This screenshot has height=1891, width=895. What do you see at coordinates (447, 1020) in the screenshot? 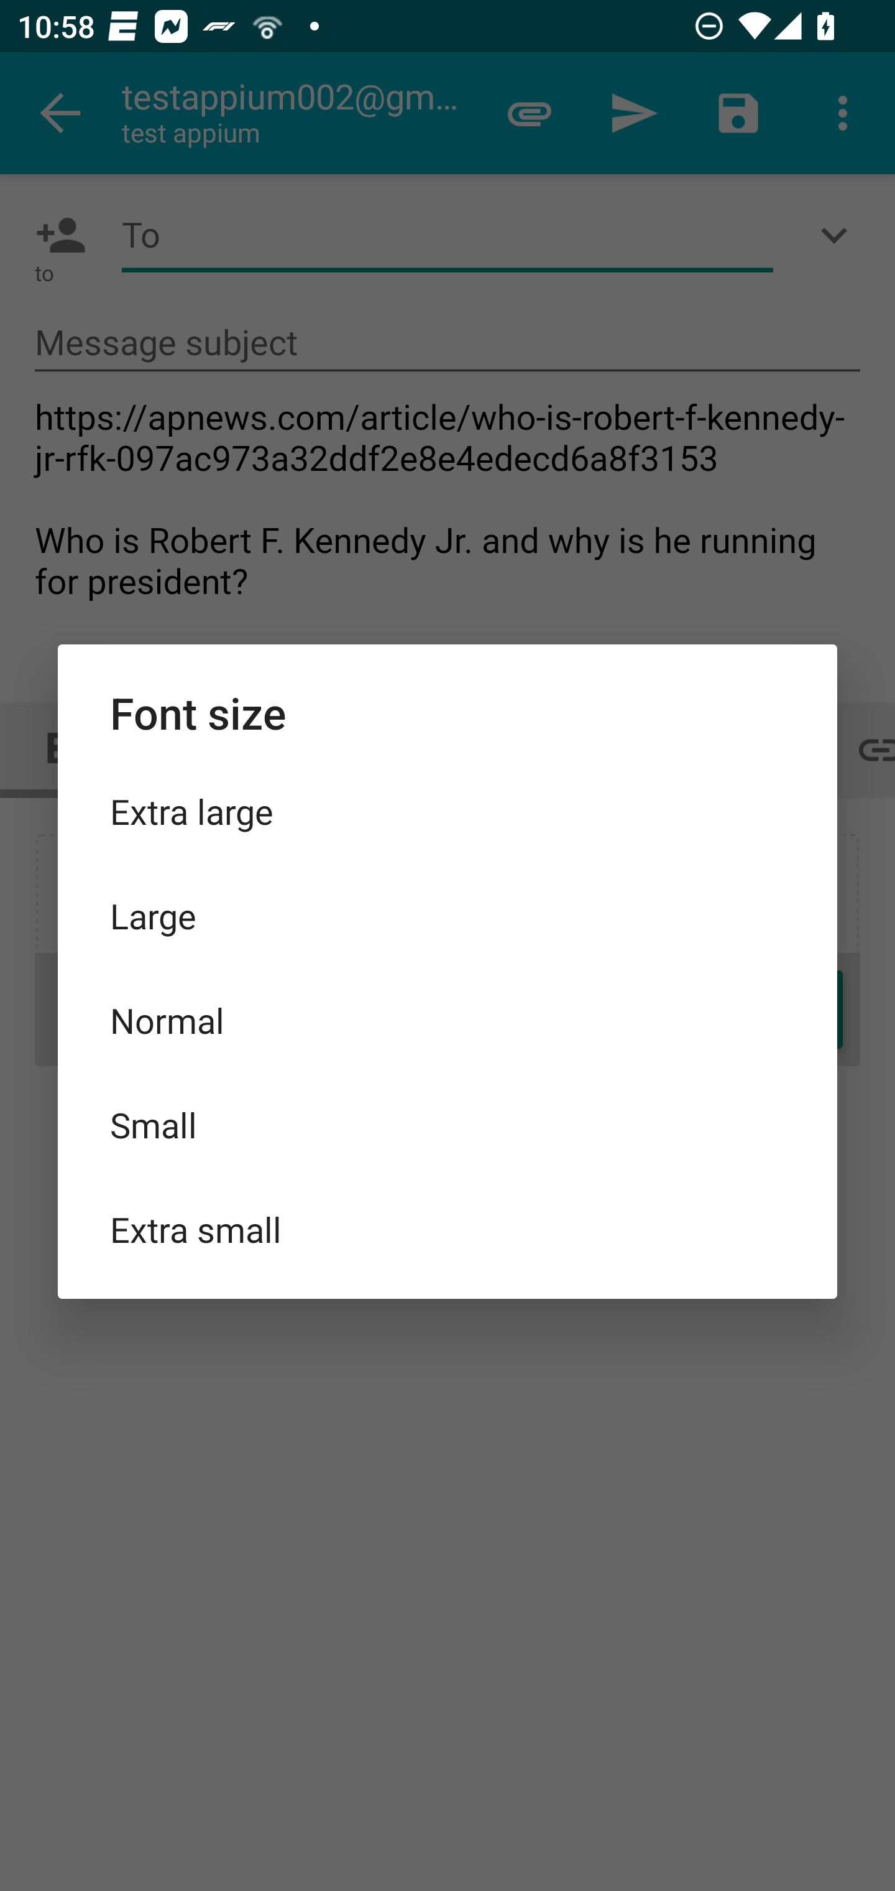
I see `Normal` at bounding box center [447, 1020].